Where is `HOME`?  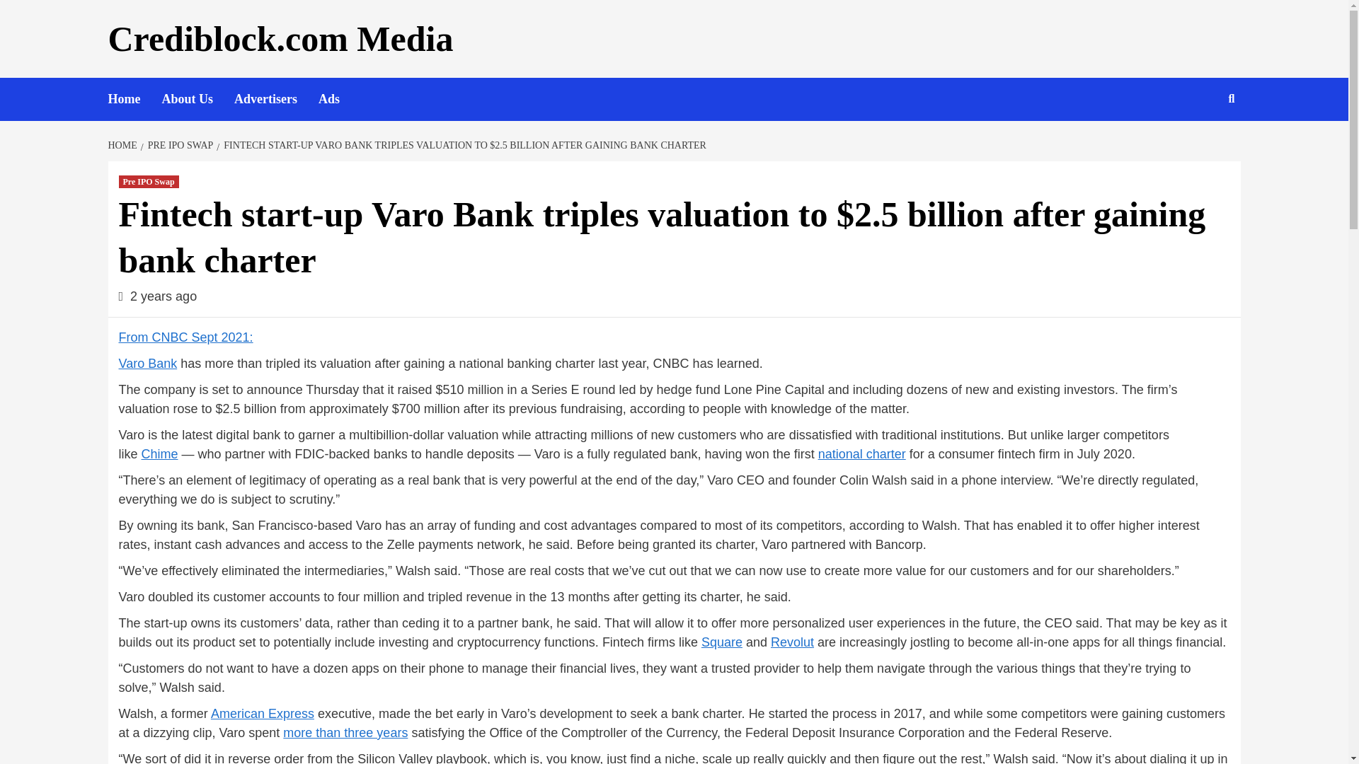
HOME is located at coordinates (123, 144).